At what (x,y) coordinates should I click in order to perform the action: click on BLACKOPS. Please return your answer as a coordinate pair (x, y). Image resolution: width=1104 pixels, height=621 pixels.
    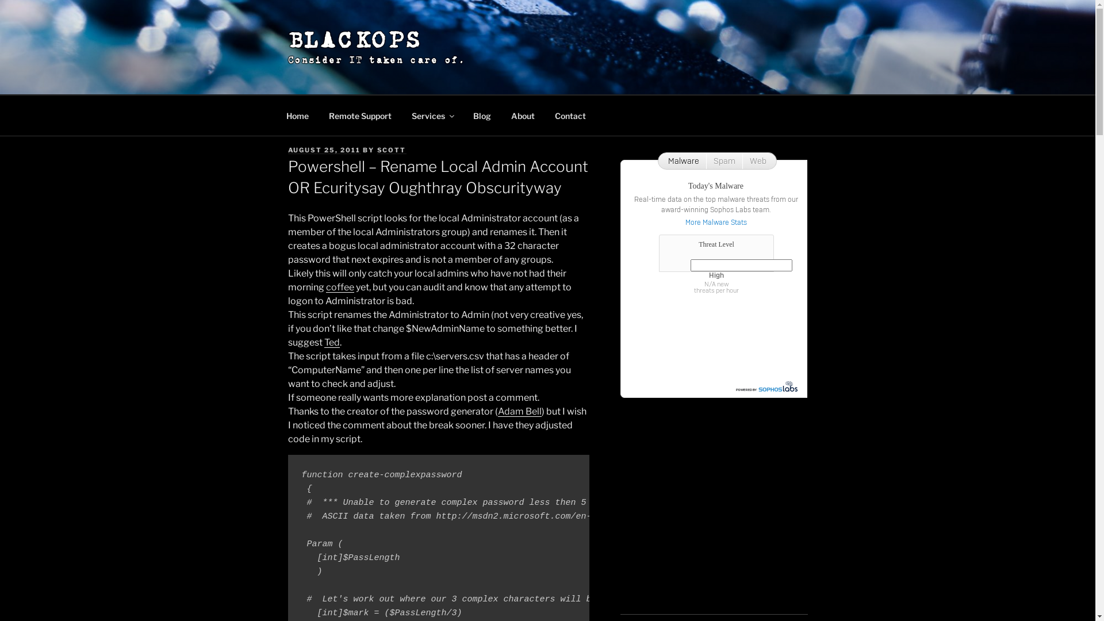
    Looking at the image, I should click on (355, 40).